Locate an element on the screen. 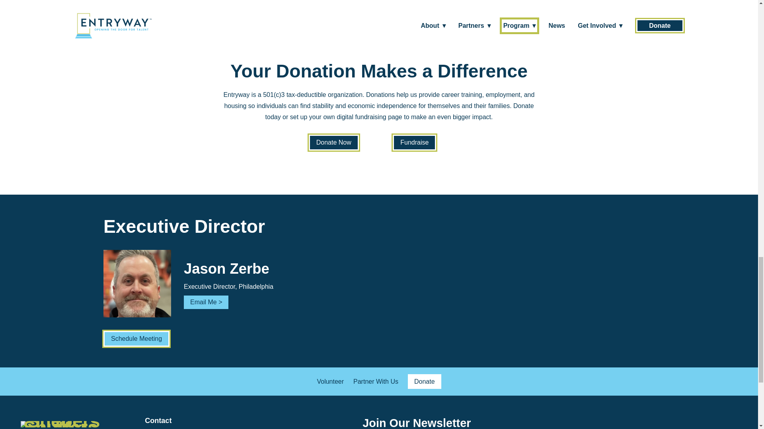 The height and width of the screenshot is (429, 764). external link opens in a new tab is located at coordinates (333, 143).